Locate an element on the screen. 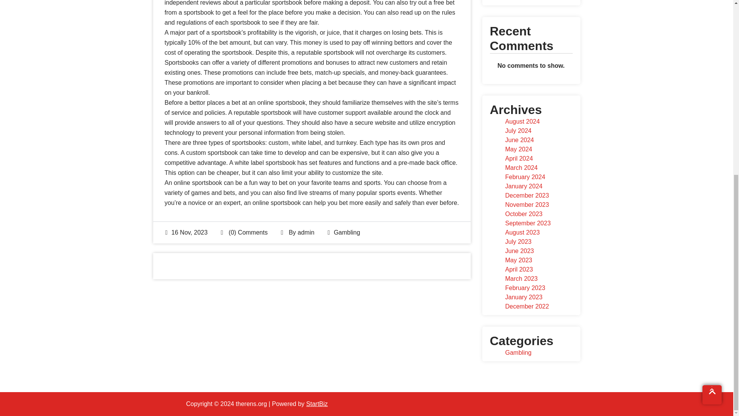 The width and height of the screenshot is (739, 416). January 2024 is located at coordinates (523, 186).